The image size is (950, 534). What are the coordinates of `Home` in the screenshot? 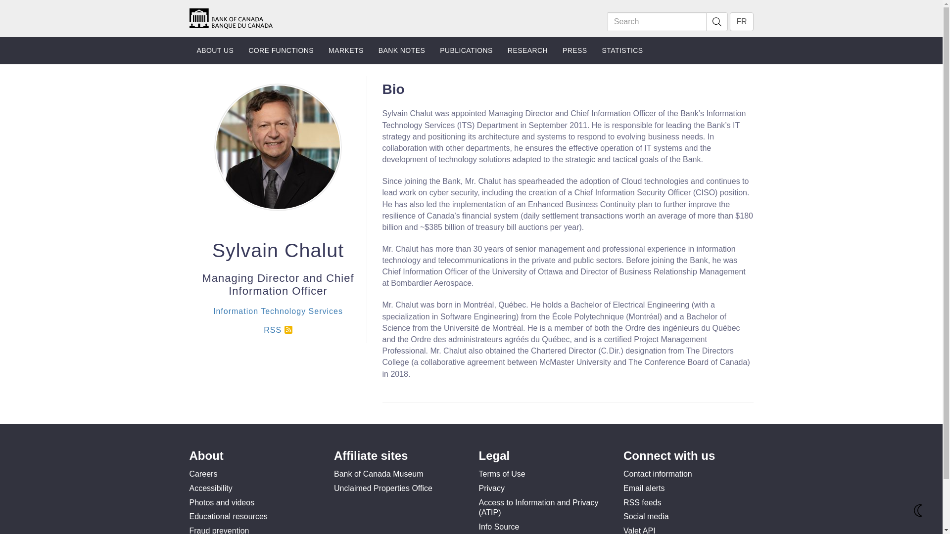 It's located at (231, 19).